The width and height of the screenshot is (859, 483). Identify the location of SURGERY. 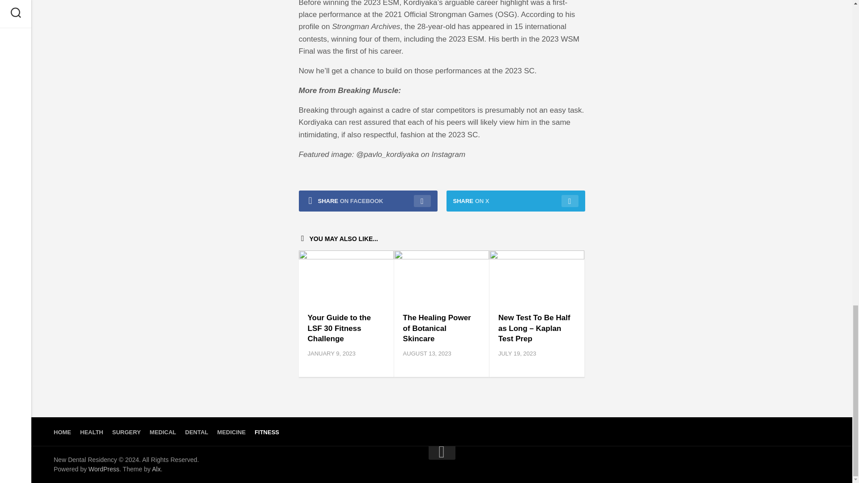
(126, 432).